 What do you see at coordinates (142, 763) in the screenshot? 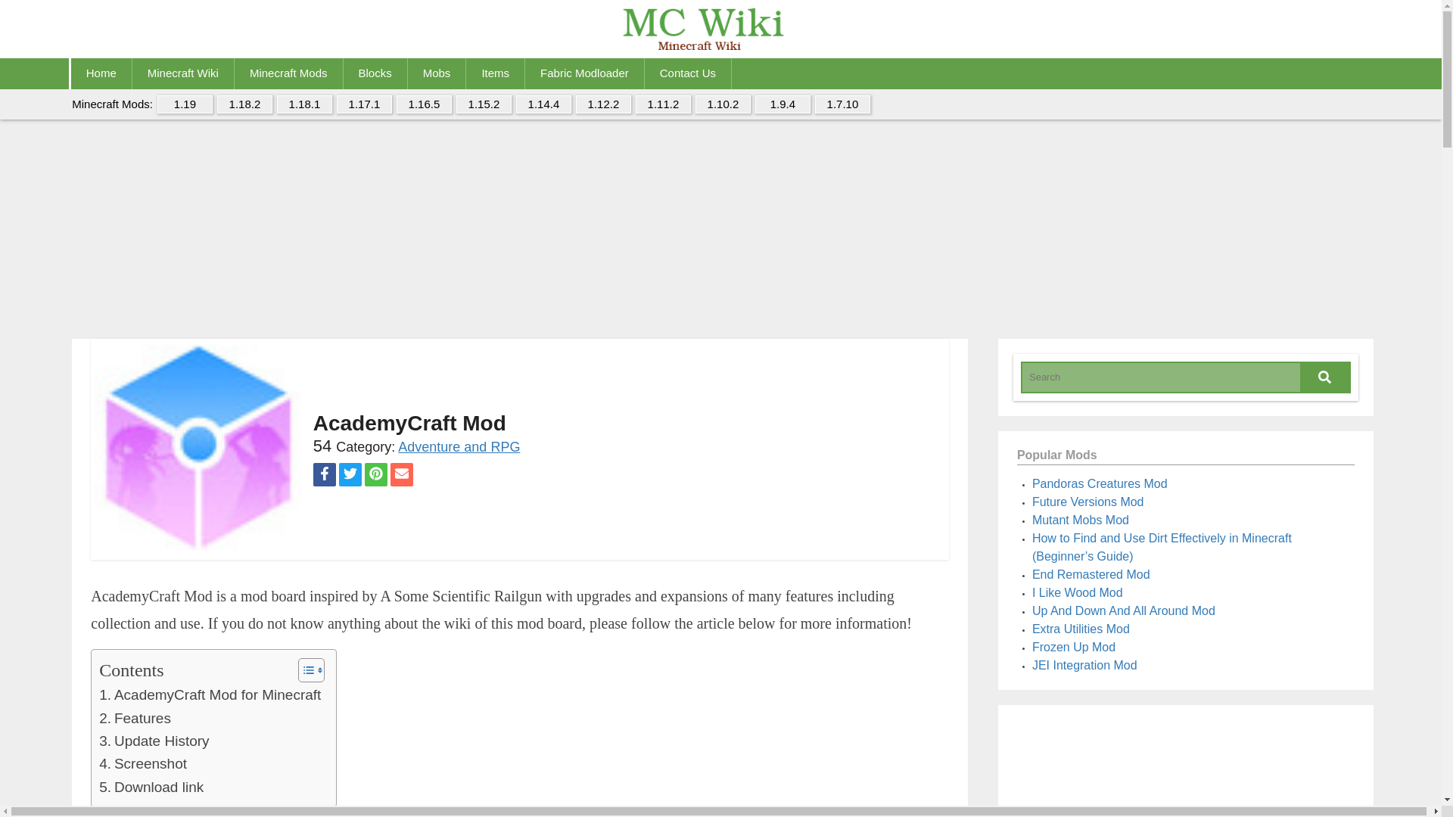
I see `Screenshot` at bounding box center [142, 763].